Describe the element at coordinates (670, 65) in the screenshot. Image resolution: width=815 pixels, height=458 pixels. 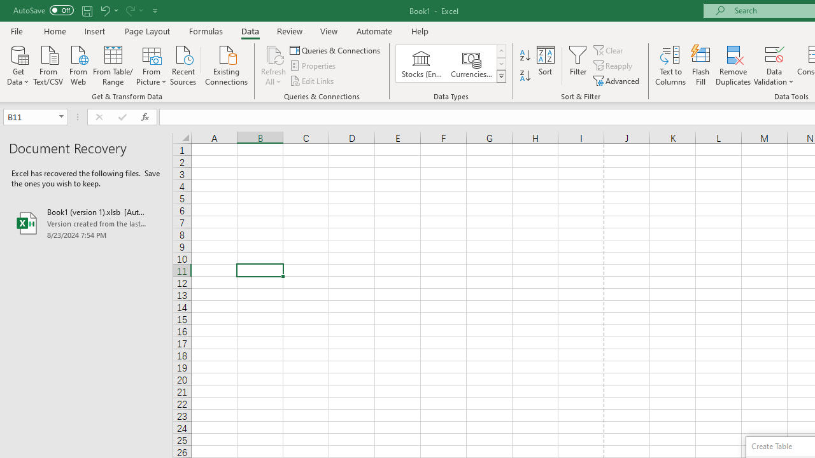
I see `Text to Columns...` at that location.